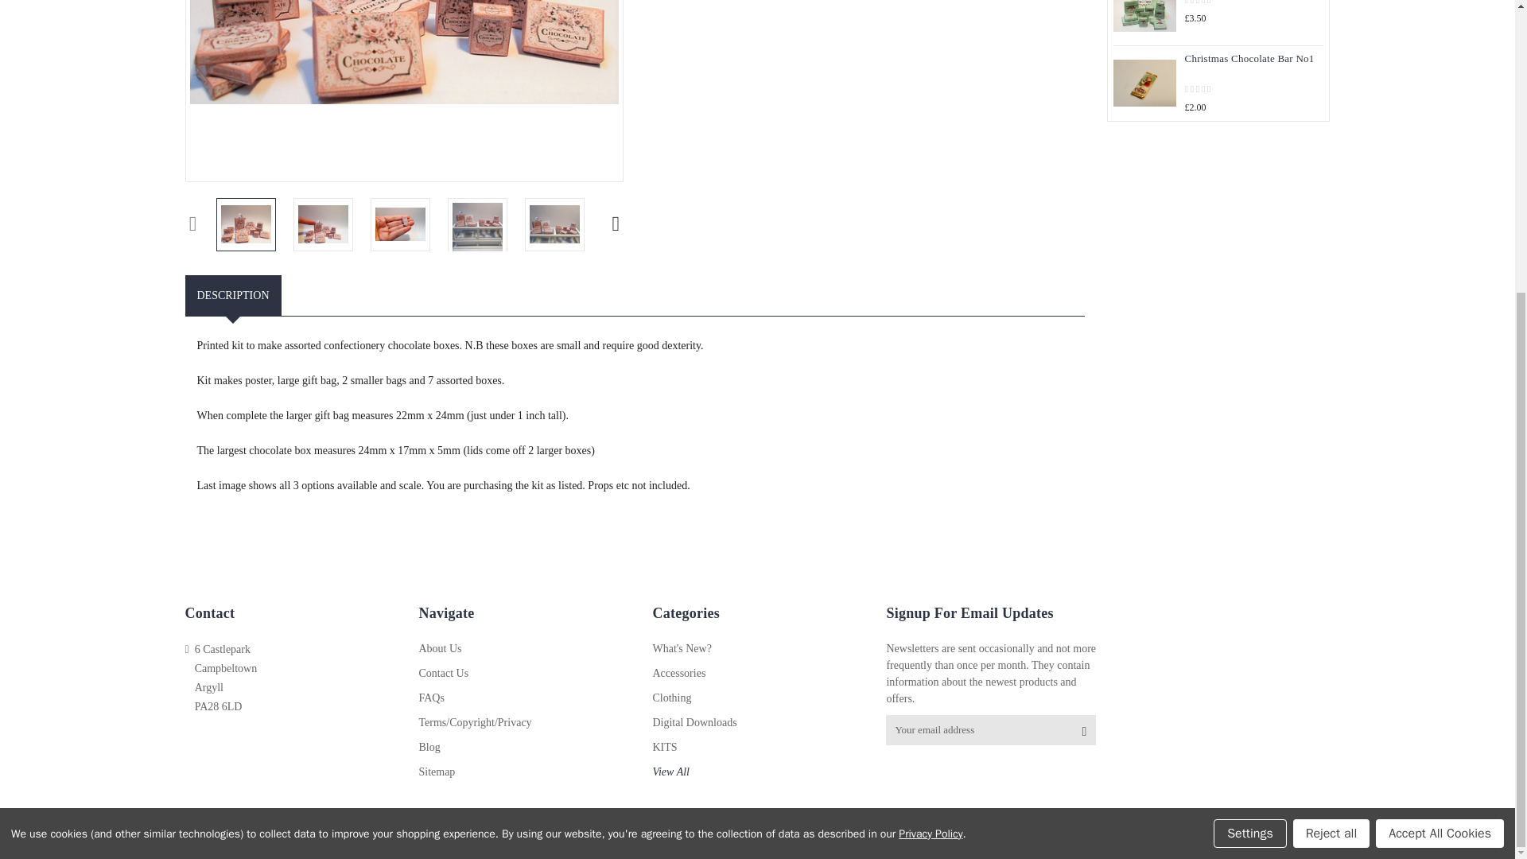 The width and height of the screenshot is (1527, 859). What do you see at coordinates (323, 224) in the screenshot?
I see `Kit - Fine Chocolates no1` at bounding box center [323, 224].